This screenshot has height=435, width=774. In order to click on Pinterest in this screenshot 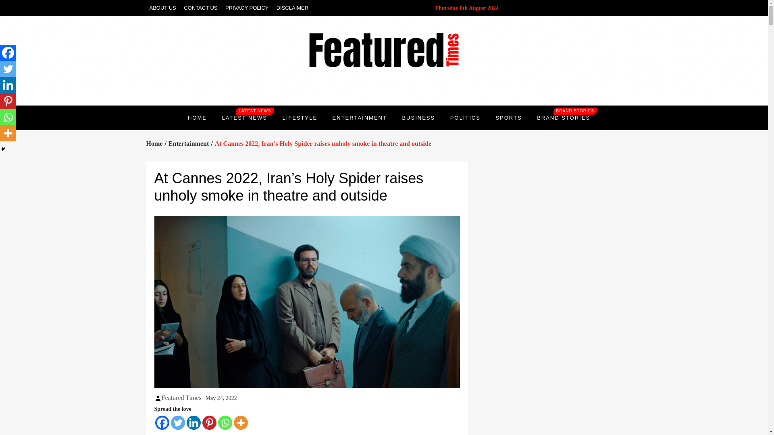, I will do `click(564, 118)`.